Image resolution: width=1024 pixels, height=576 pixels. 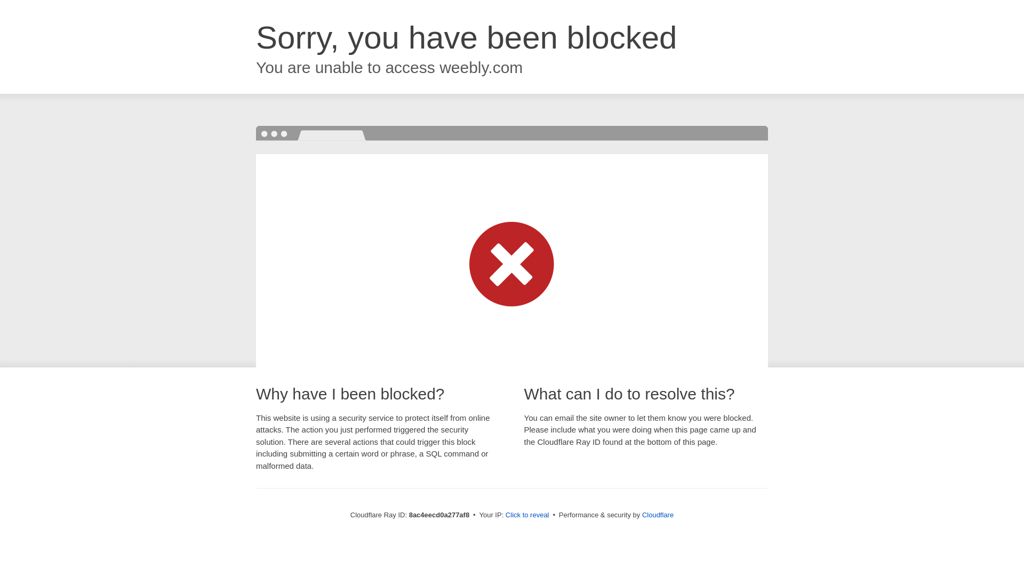 I want to click on Cloudflare, so click(x=658, y=515).